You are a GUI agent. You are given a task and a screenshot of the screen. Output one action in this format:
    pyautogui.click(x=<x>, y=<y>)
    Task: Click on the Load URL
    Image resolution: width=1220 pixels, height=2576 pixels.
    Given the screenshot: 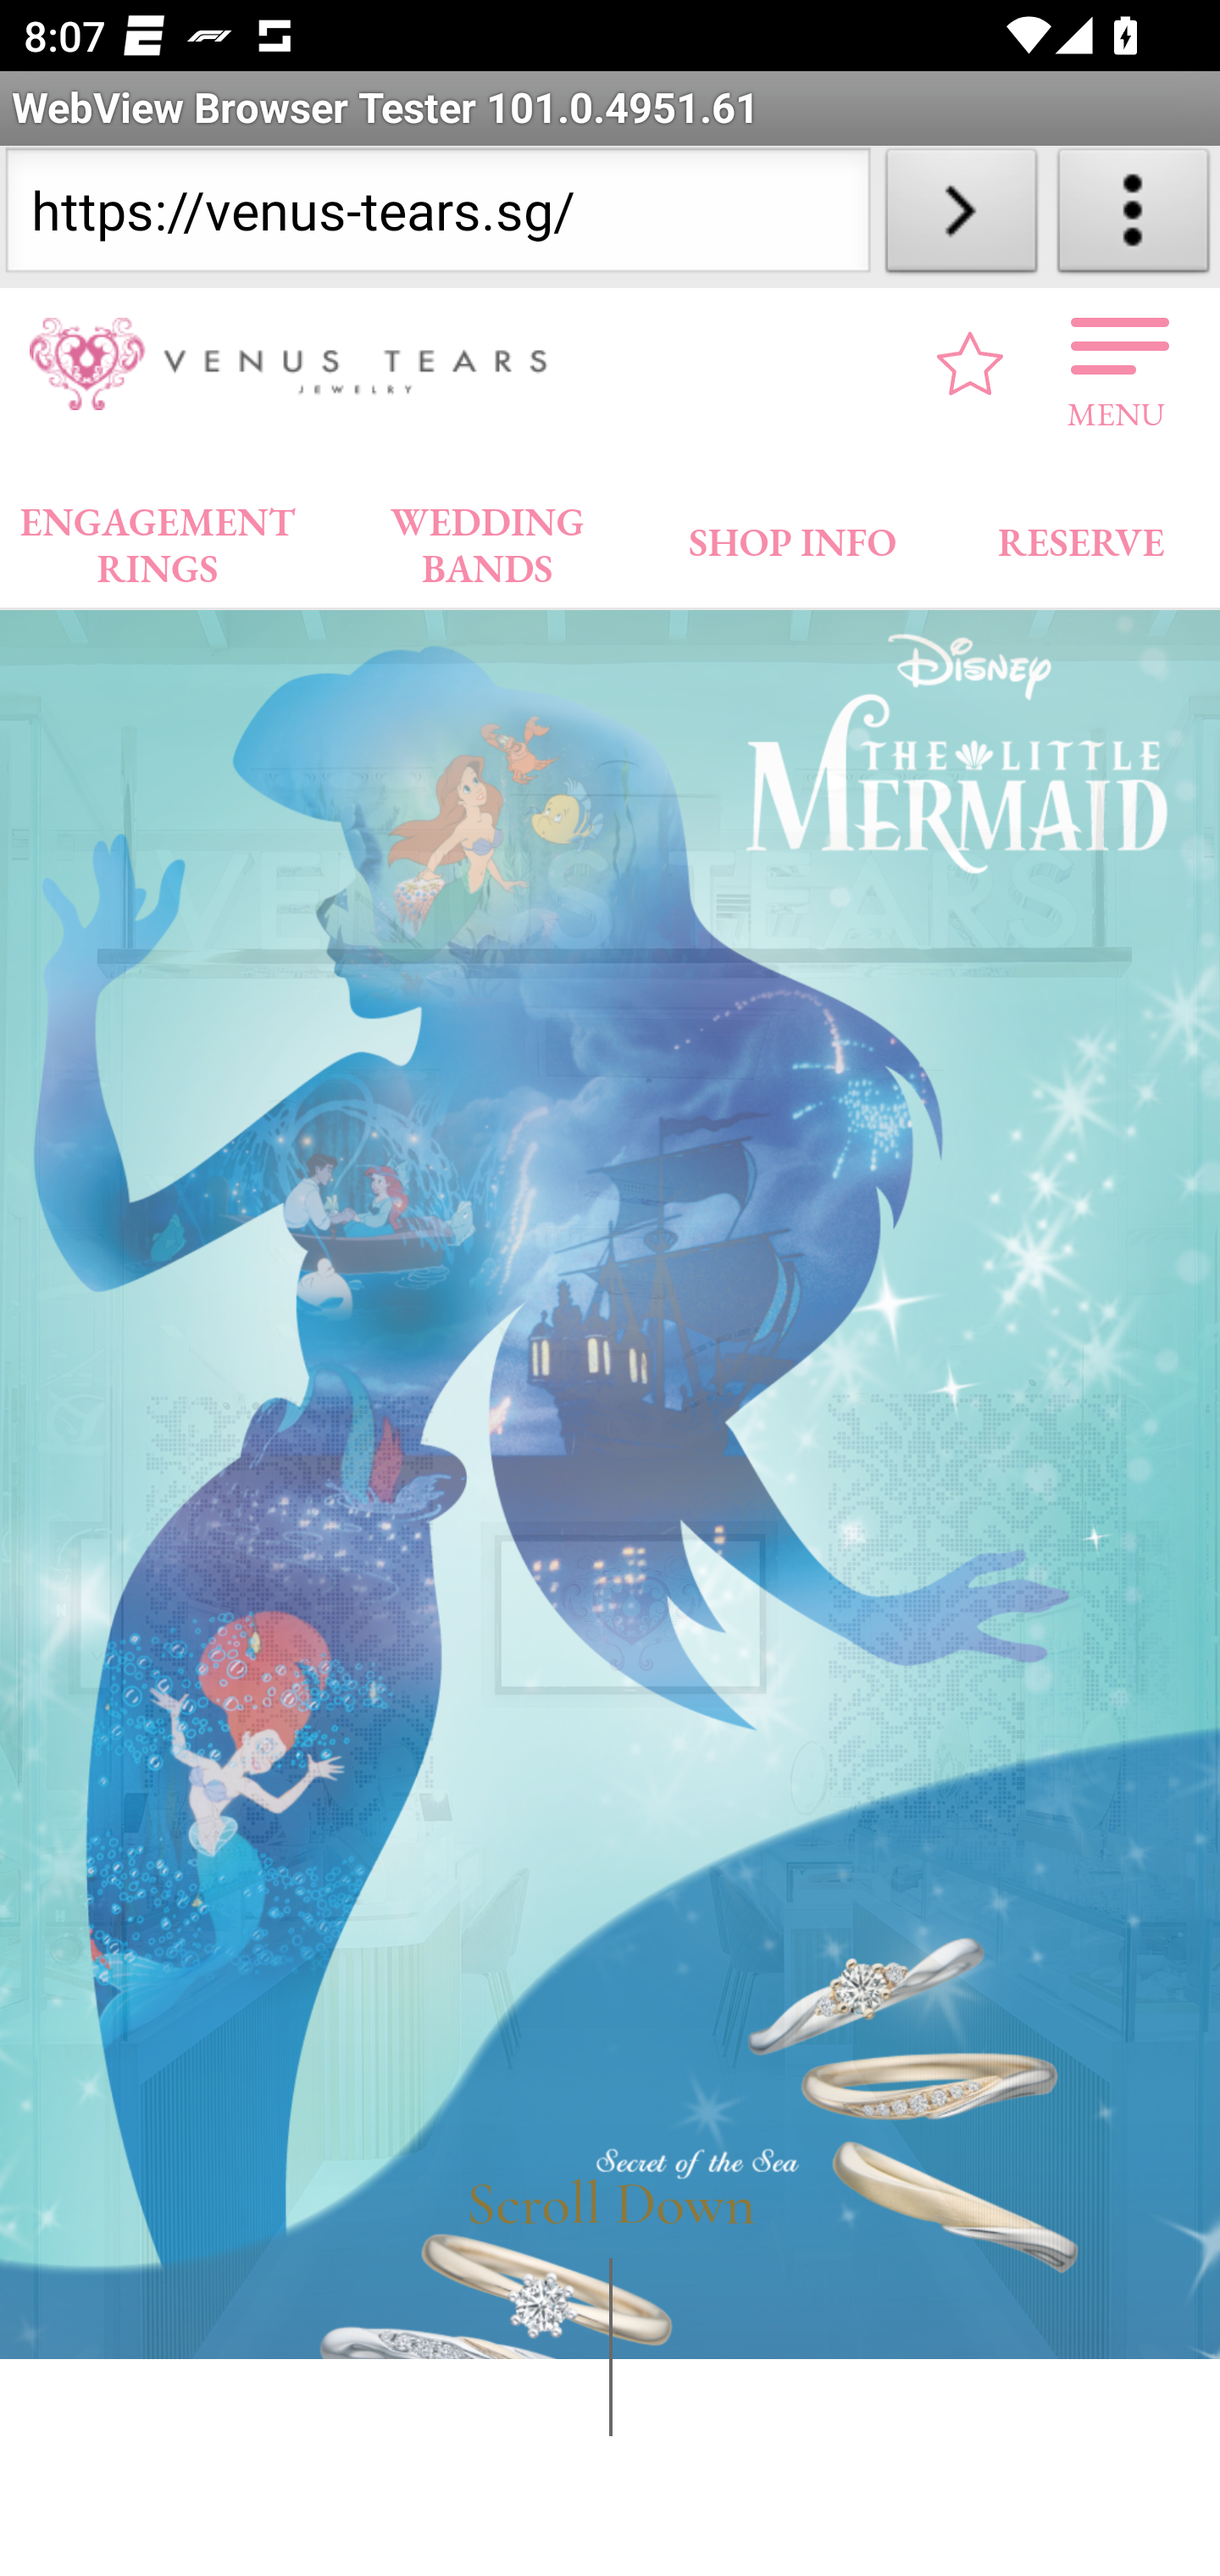 What is the action you would take?
    pyautogui.click(x=961, y=217)
    